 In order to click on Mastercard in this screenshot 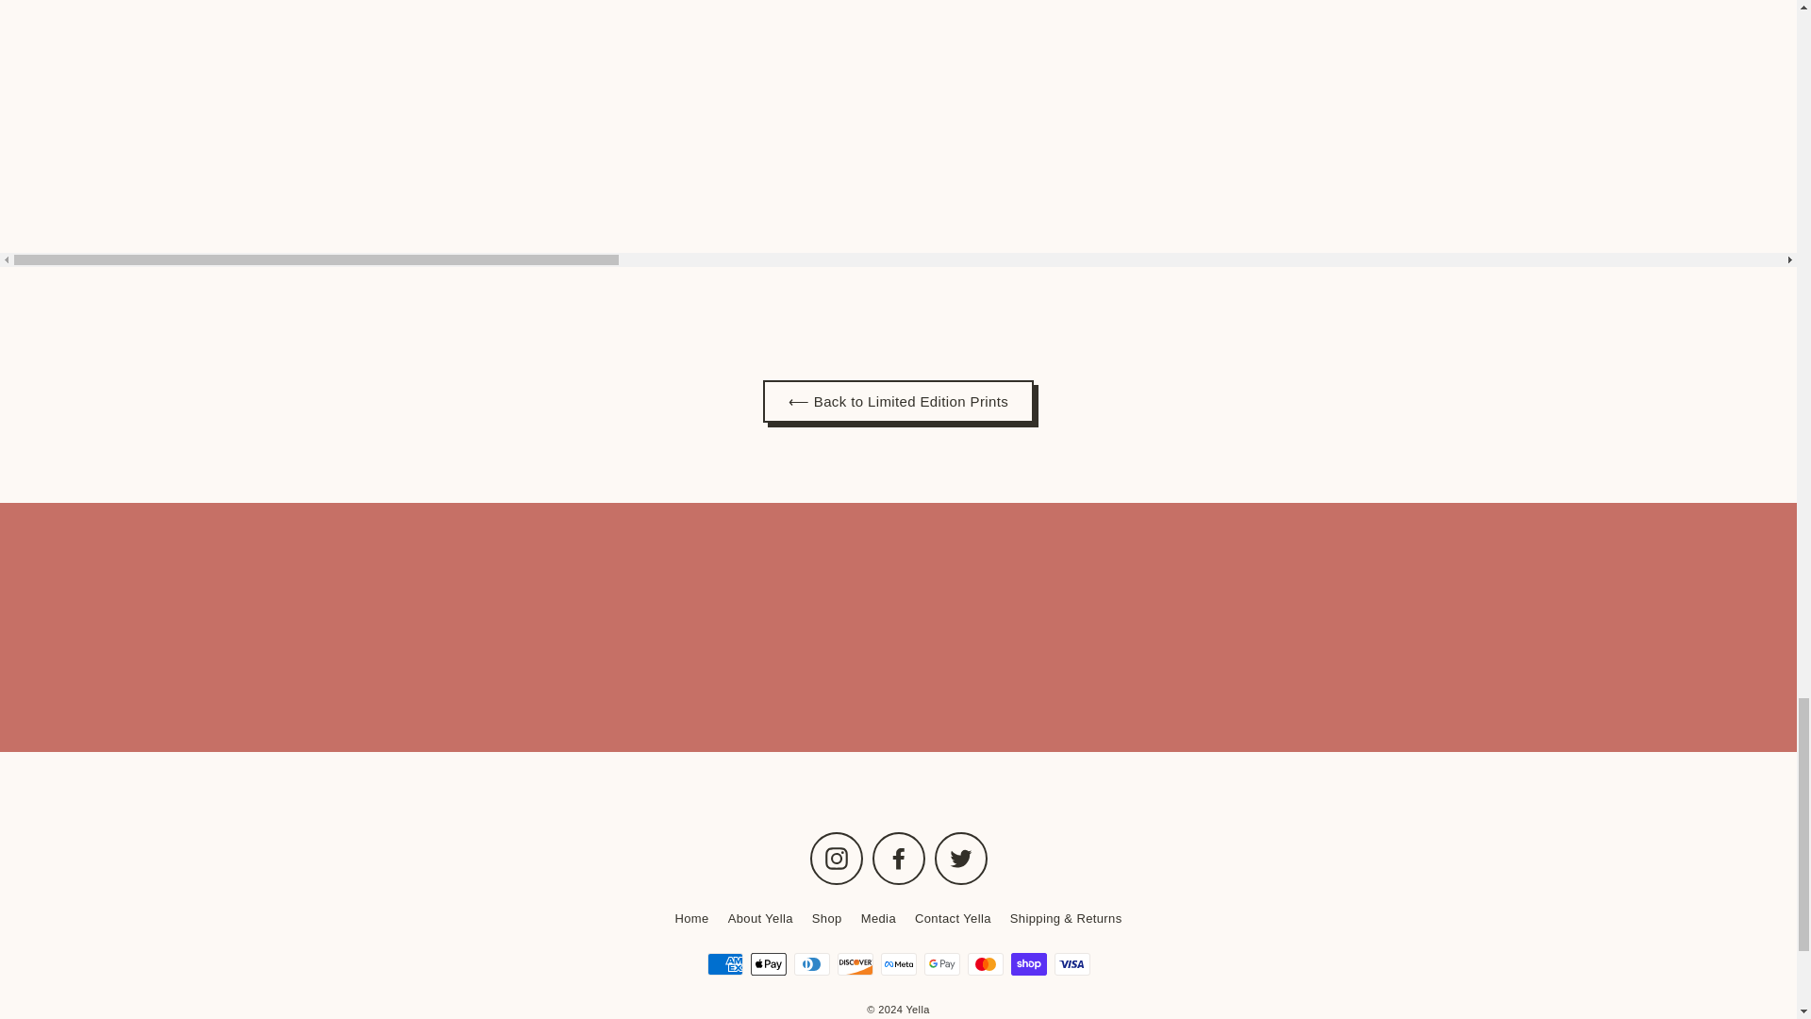, I will do `click(985, 963)`.